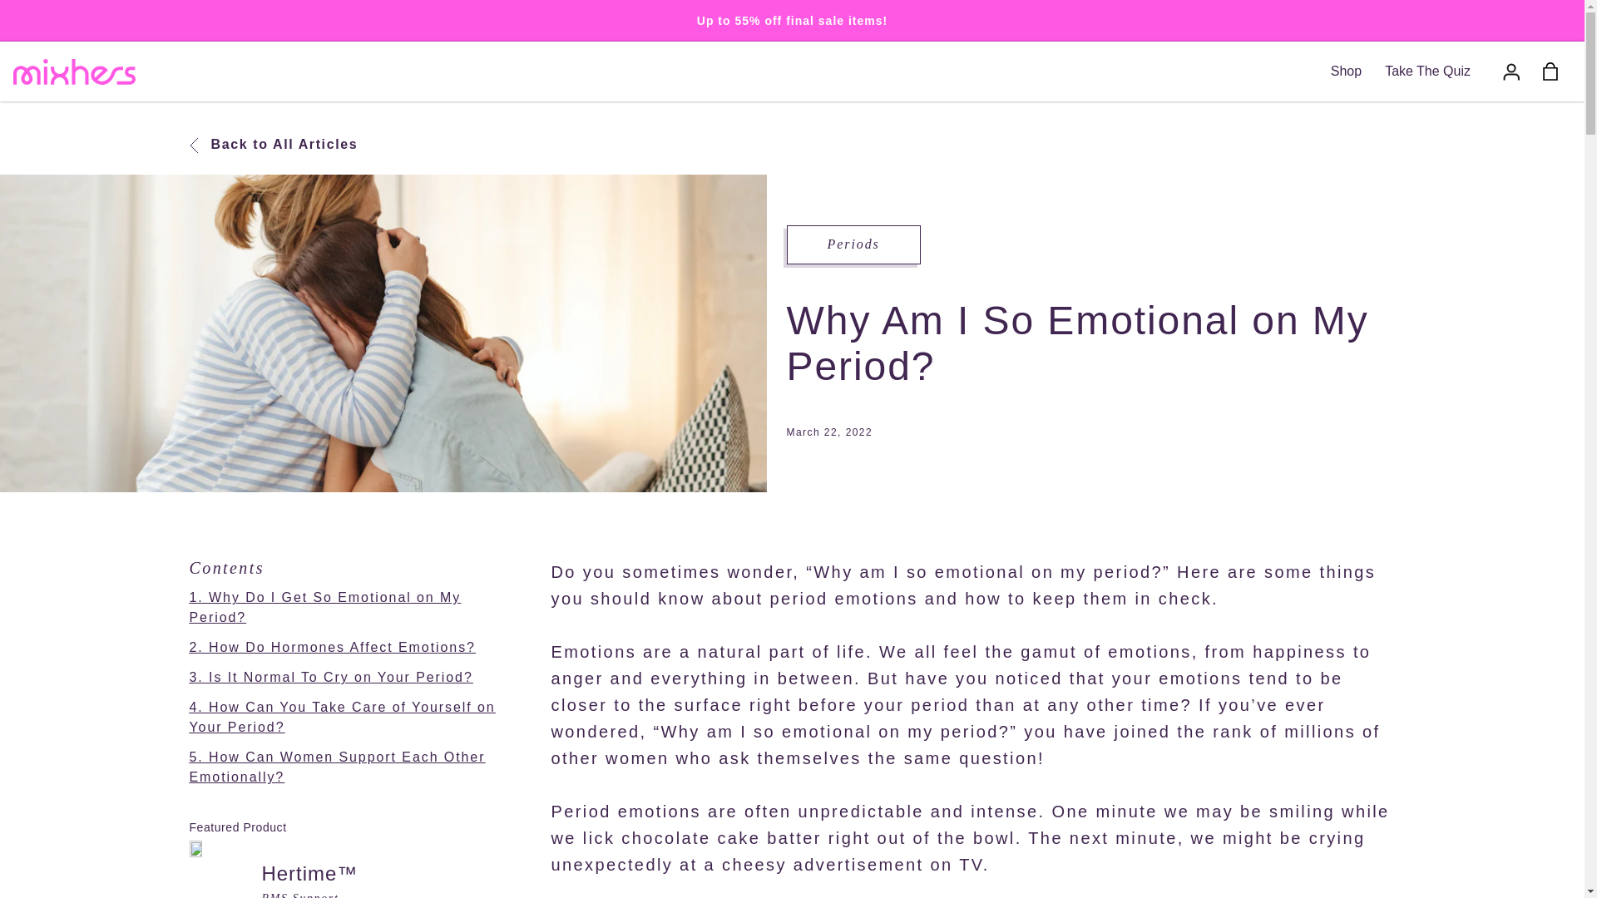  I want to click on Shop, so click(1346, 71).